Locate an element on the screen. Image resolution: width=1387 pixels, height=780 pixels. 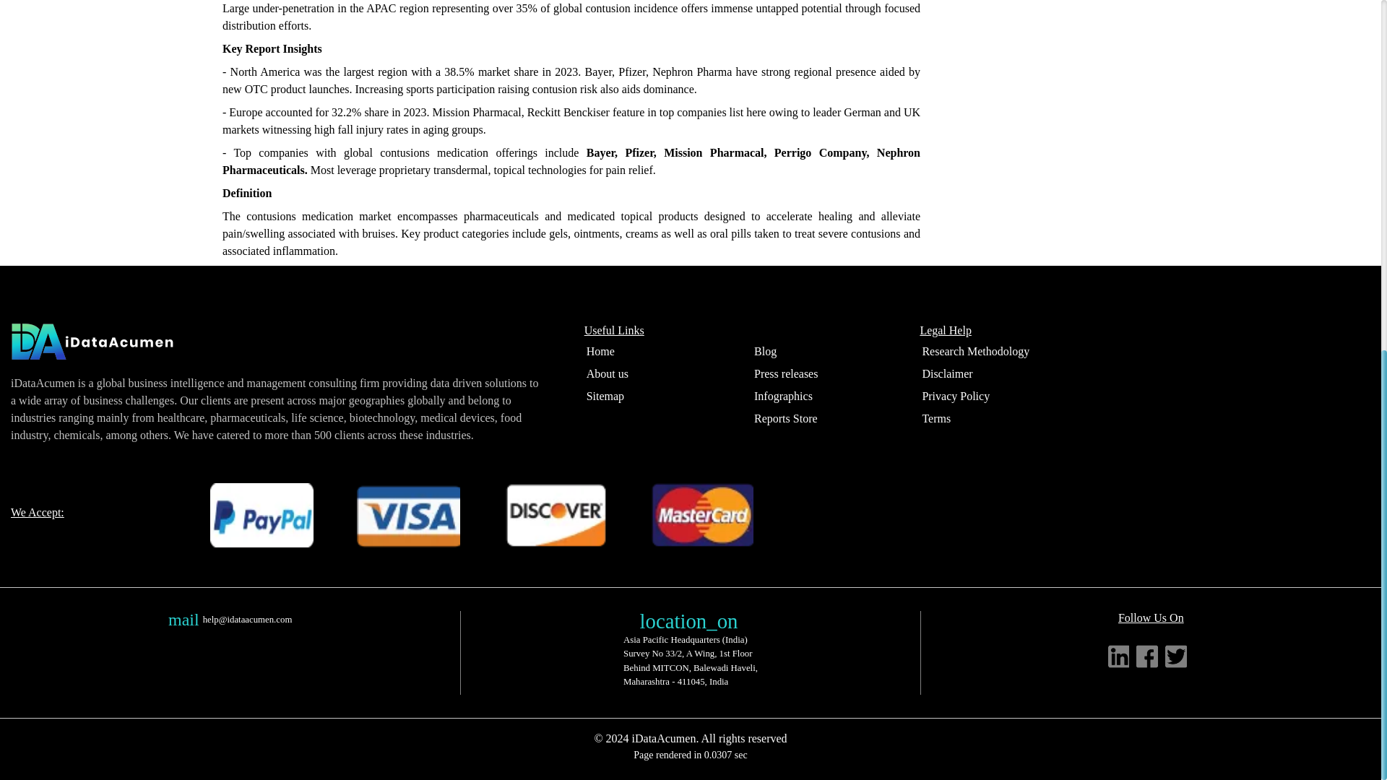
Press releases is located at coordinates (785, 374).